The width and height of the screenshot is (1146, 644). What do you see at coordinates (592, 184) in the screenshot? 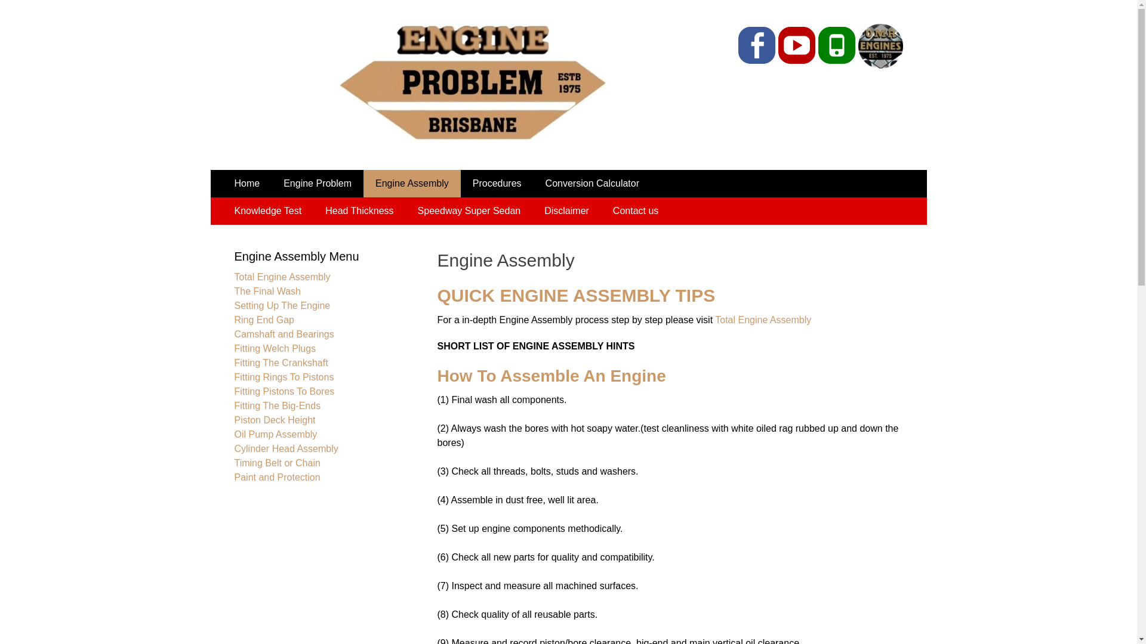
I see `Conversion Calculator` at bounding box center [592, 184].